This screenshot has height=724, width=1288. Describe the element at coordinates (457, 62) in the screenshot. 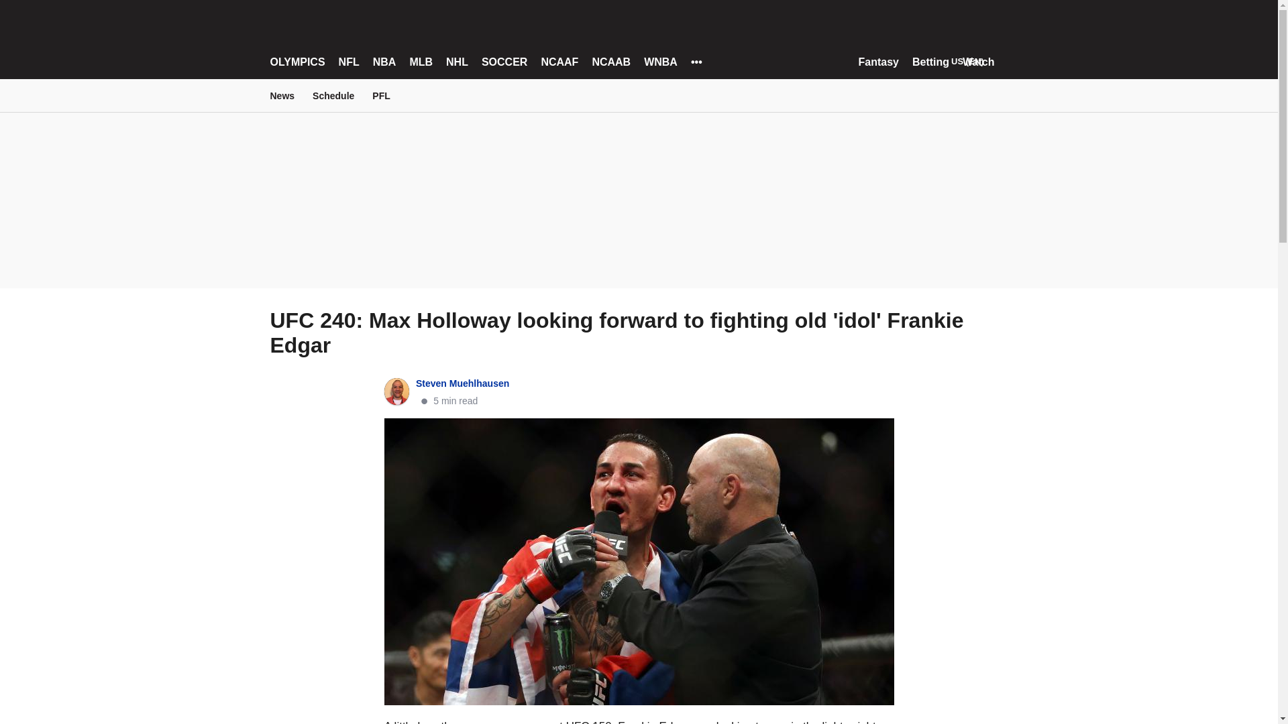

I see `NHL` at that location.